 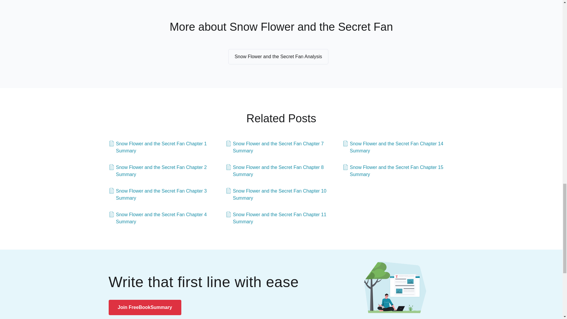 I want to click on Snow Flower and the Secret Fan Analysis, so click(x=278, y=57).